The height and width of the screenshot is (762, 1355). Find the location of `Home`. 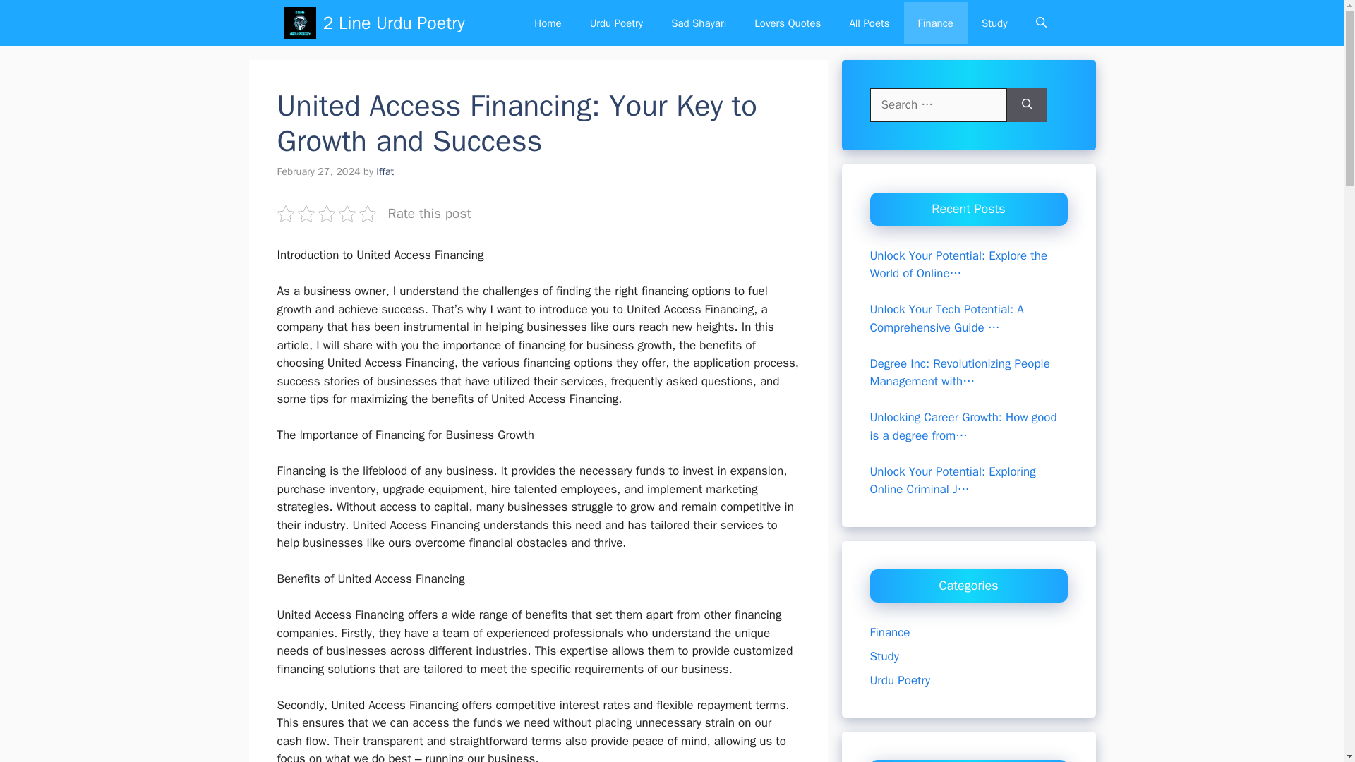

Home is located at coordinates (548, 23).